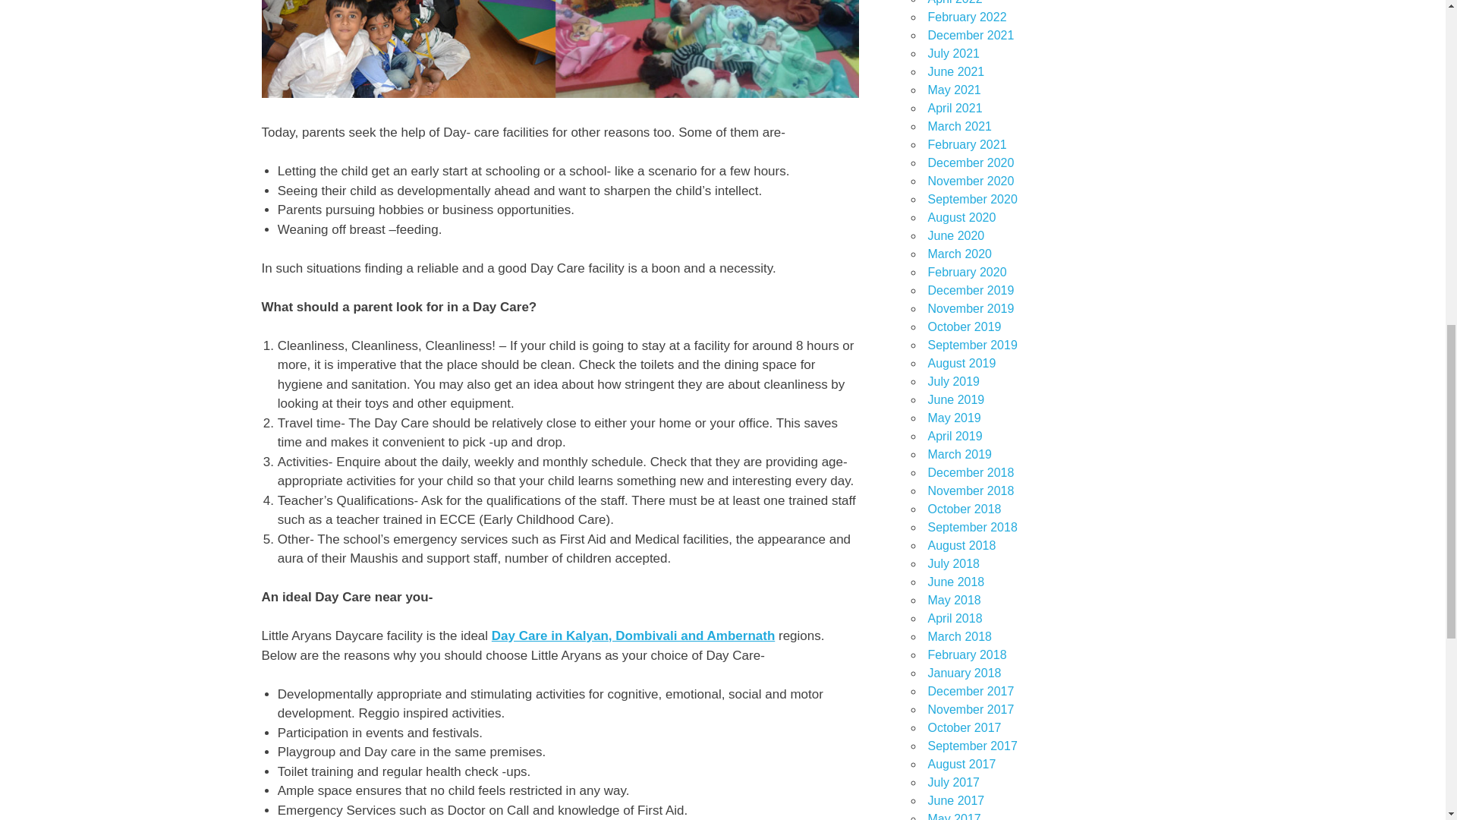 This screenshot has height=820, width=1457. What do you see at coordinates (953, 90) in the screenshot?
I see `May 2021` at bounding box center [953, 90].